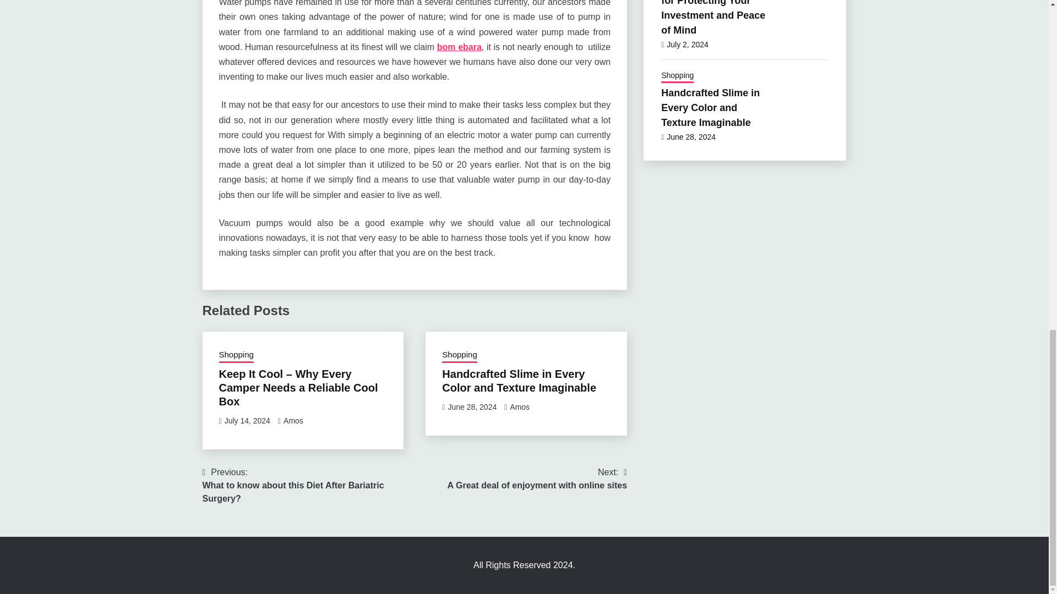 The image size is (1057, 594). I want to click on Shopping, so click(247, 421).